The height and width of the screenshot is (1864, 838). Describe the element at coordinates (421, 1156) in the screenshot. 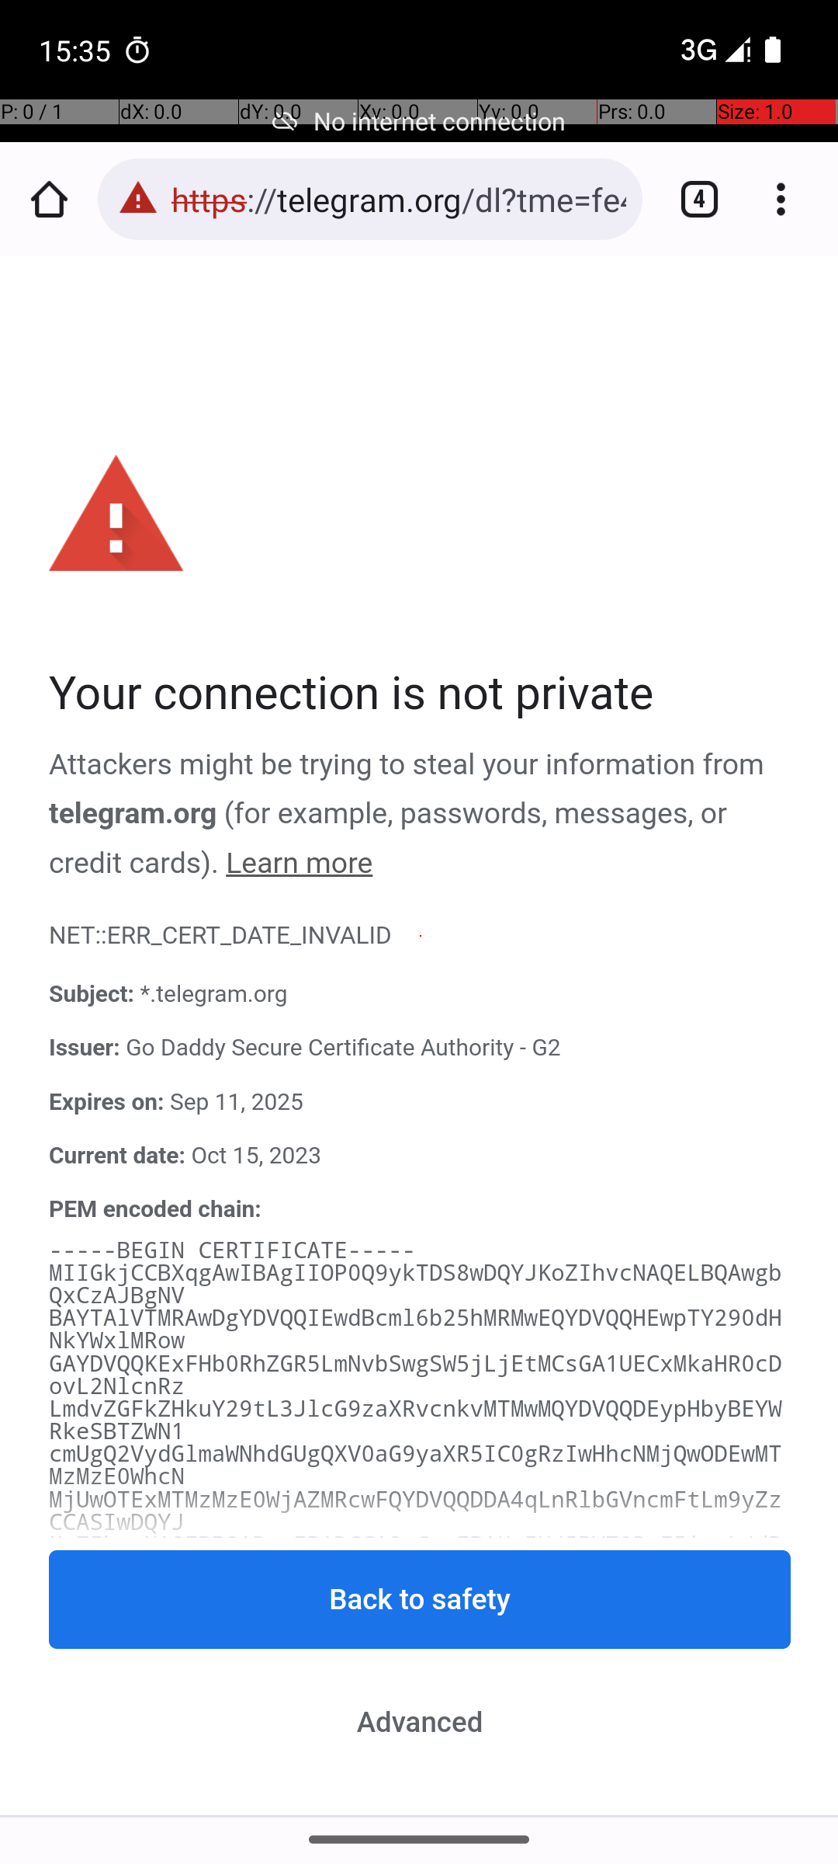

I see `Current date: Oct 15, 2023` at that location.